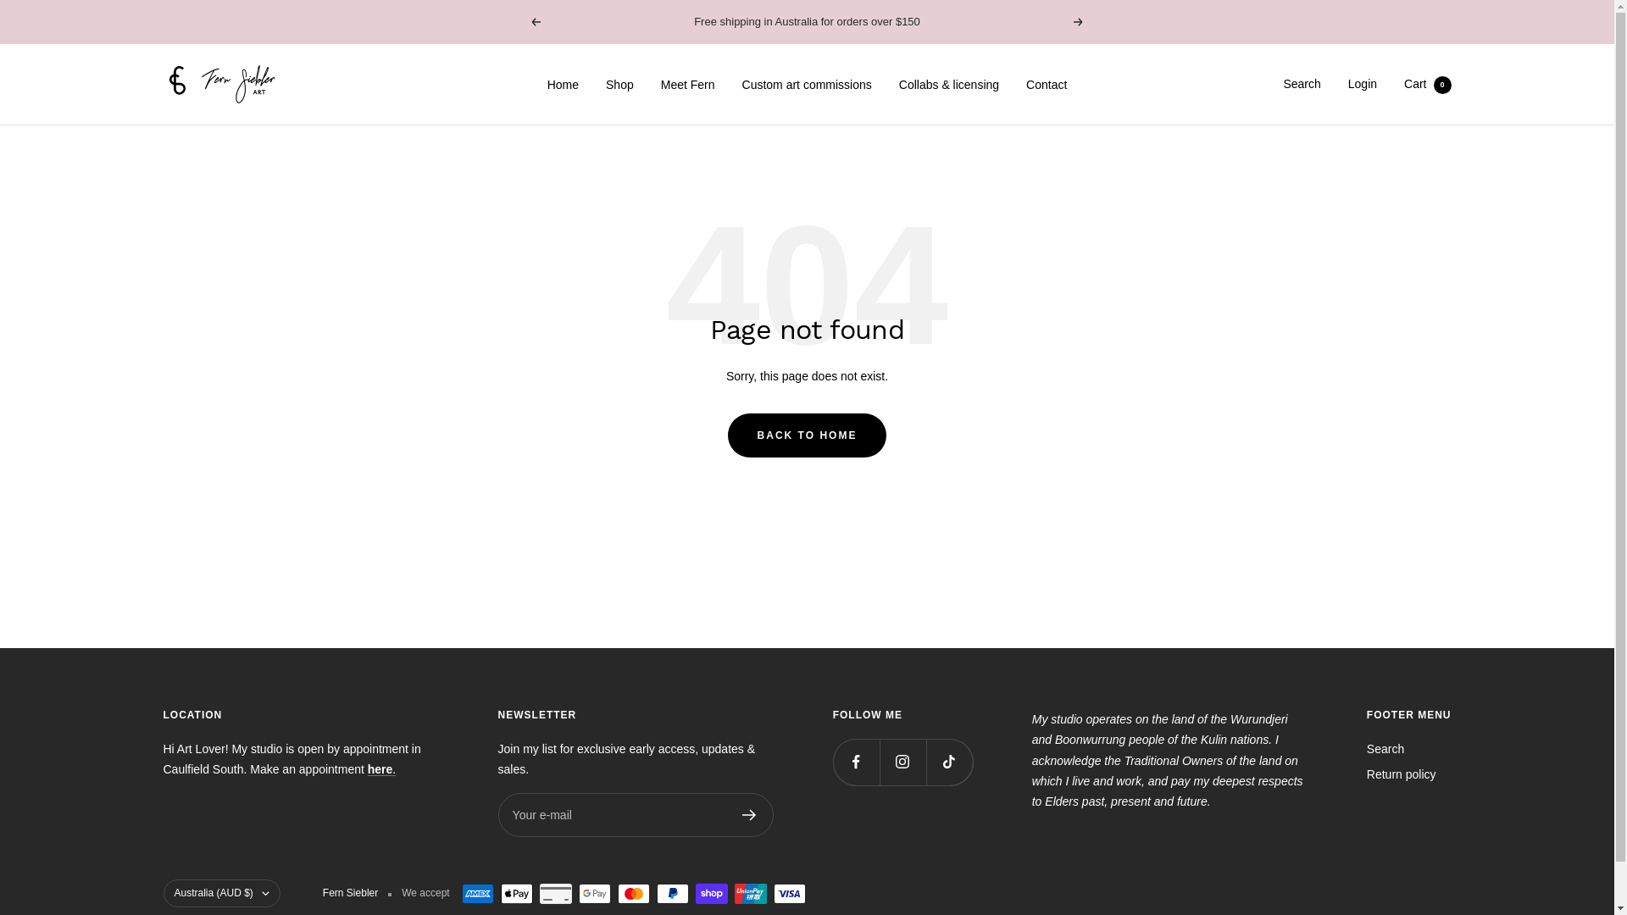  I want to click on NZ, so click(243, 825).